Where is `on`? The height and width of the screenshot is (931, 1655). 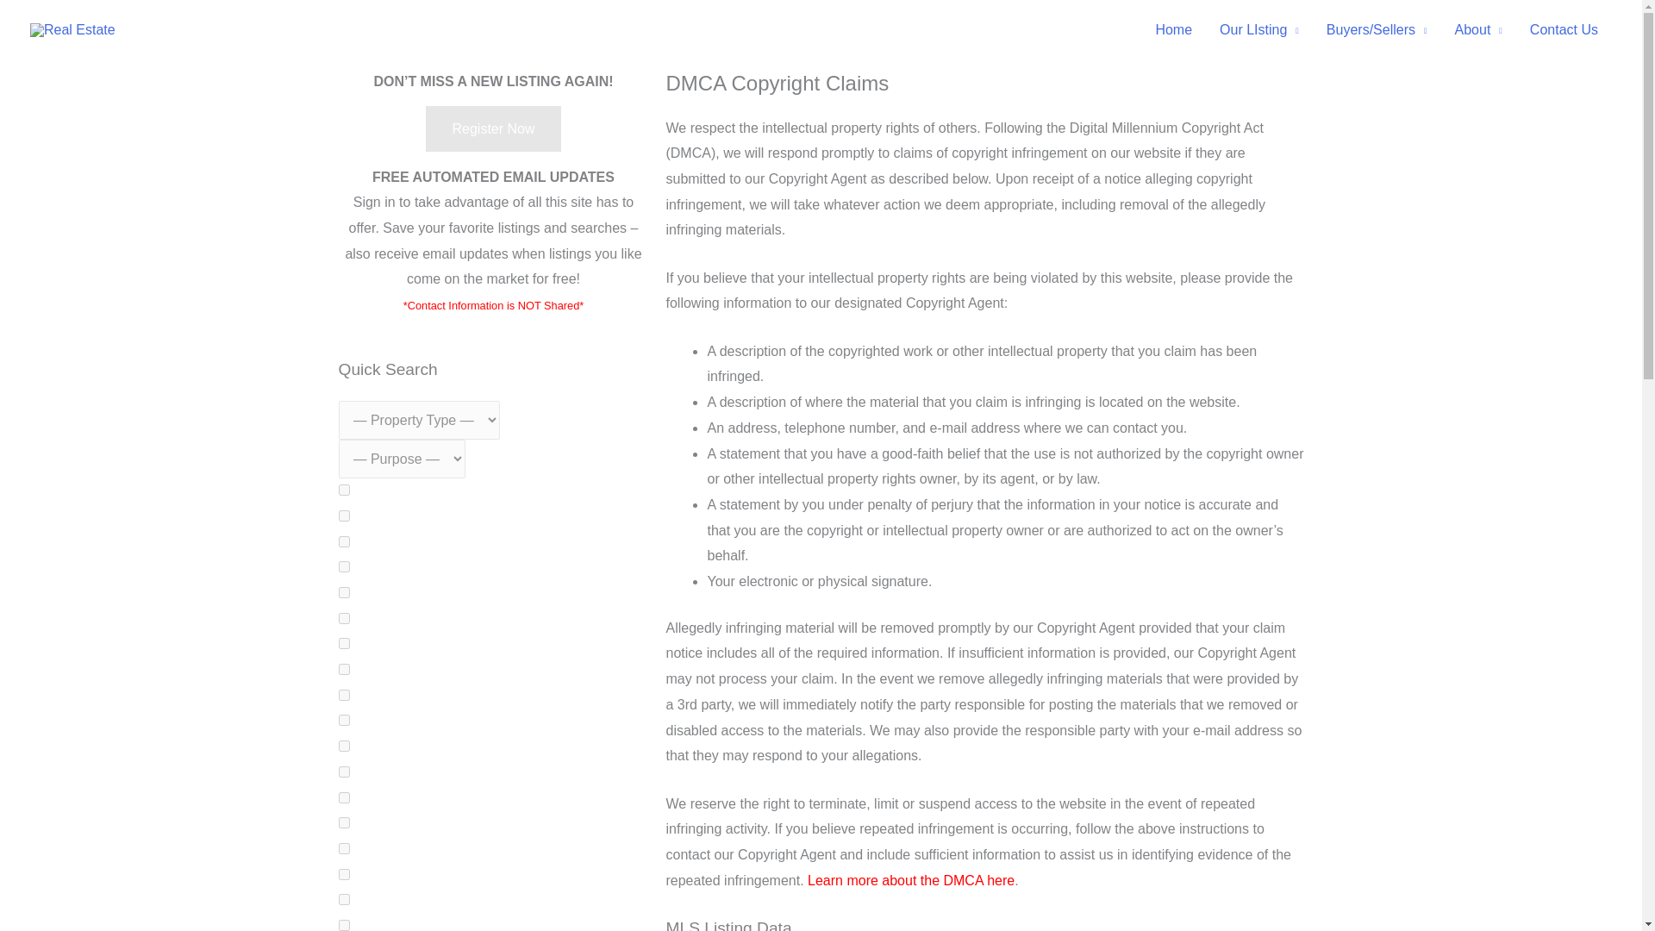 on is located at coordinates (343, 593).